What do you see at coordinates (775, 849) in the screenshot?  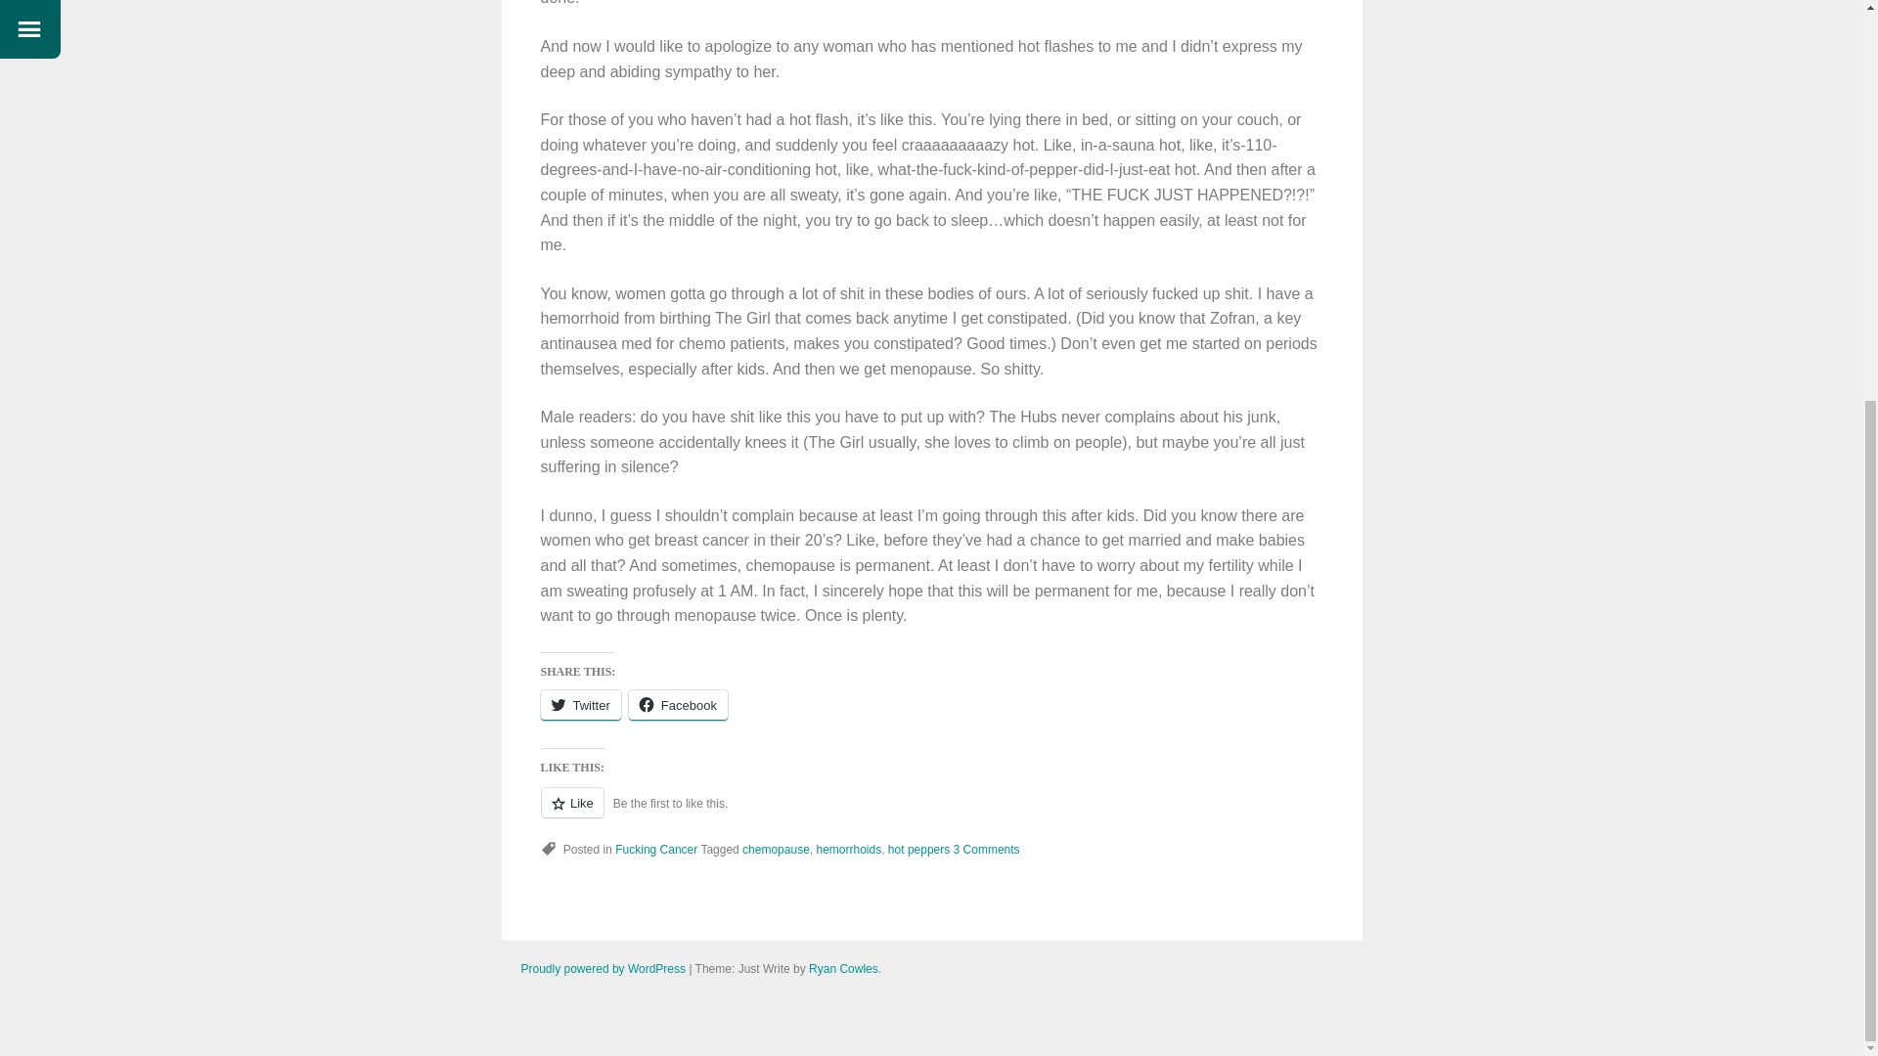 I see `chemopause` at bounding box center [775, 849].